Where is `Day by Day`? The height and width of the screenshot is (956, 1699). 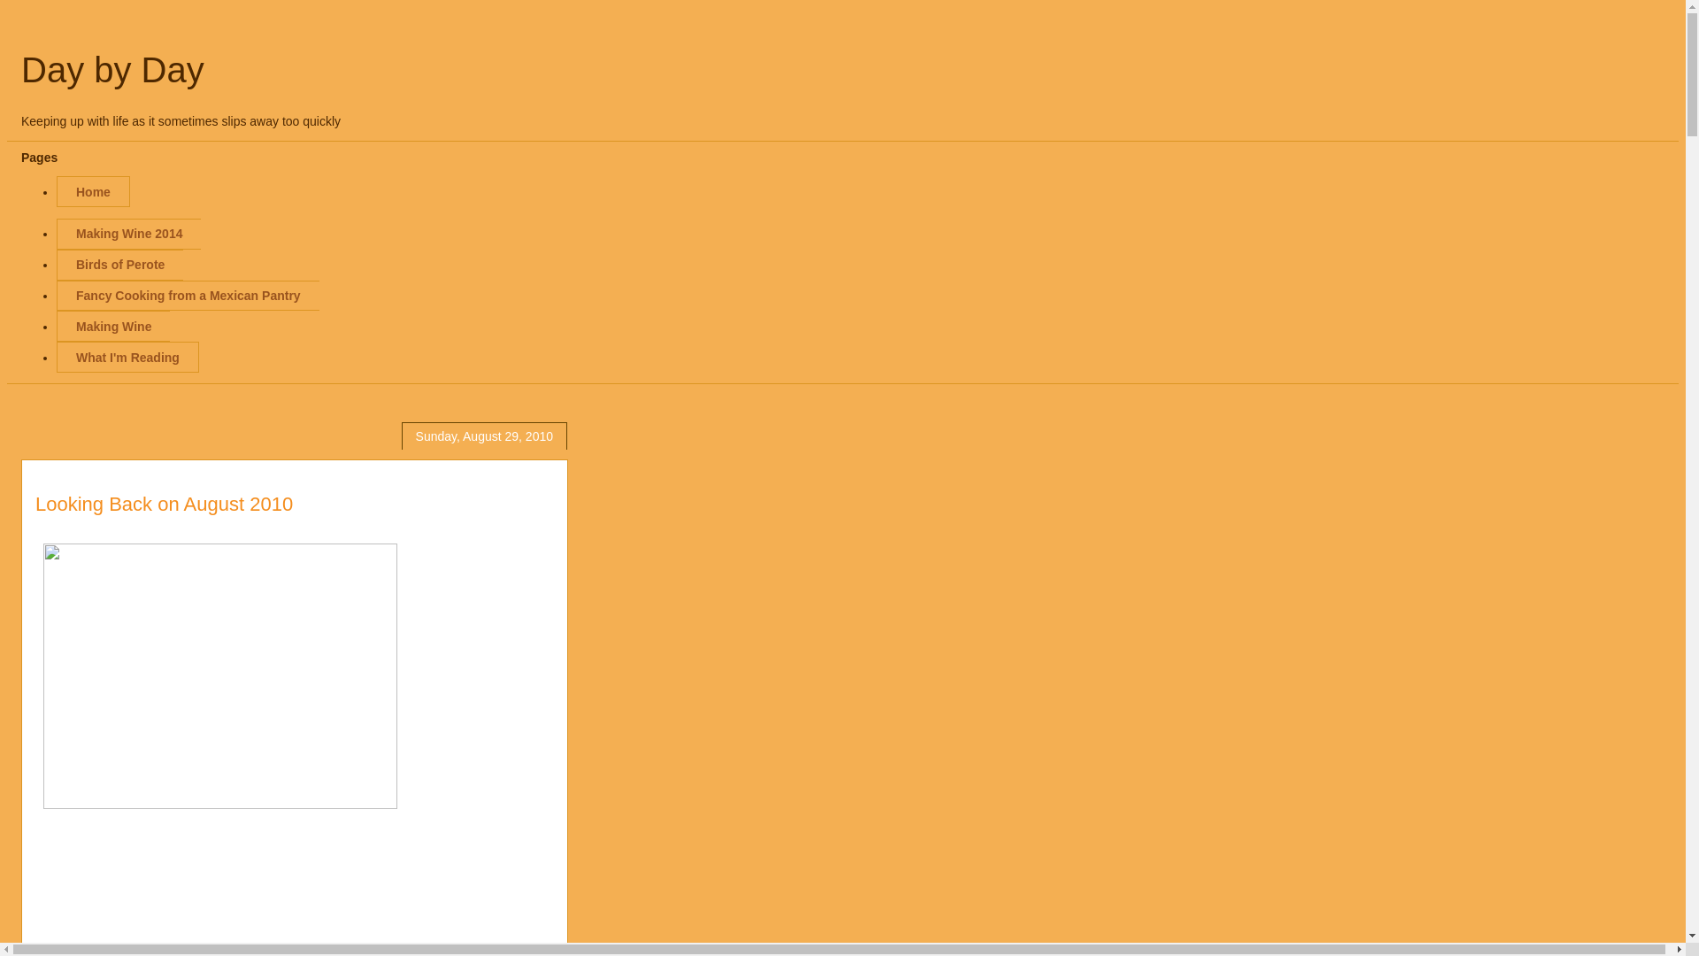 Day by Day is located at coordinates (111, 70).